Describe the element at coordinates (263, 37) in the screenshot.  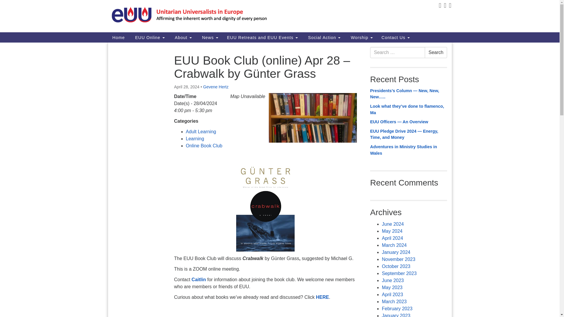
I see `EUU Retreats and EUU Events` at that location.